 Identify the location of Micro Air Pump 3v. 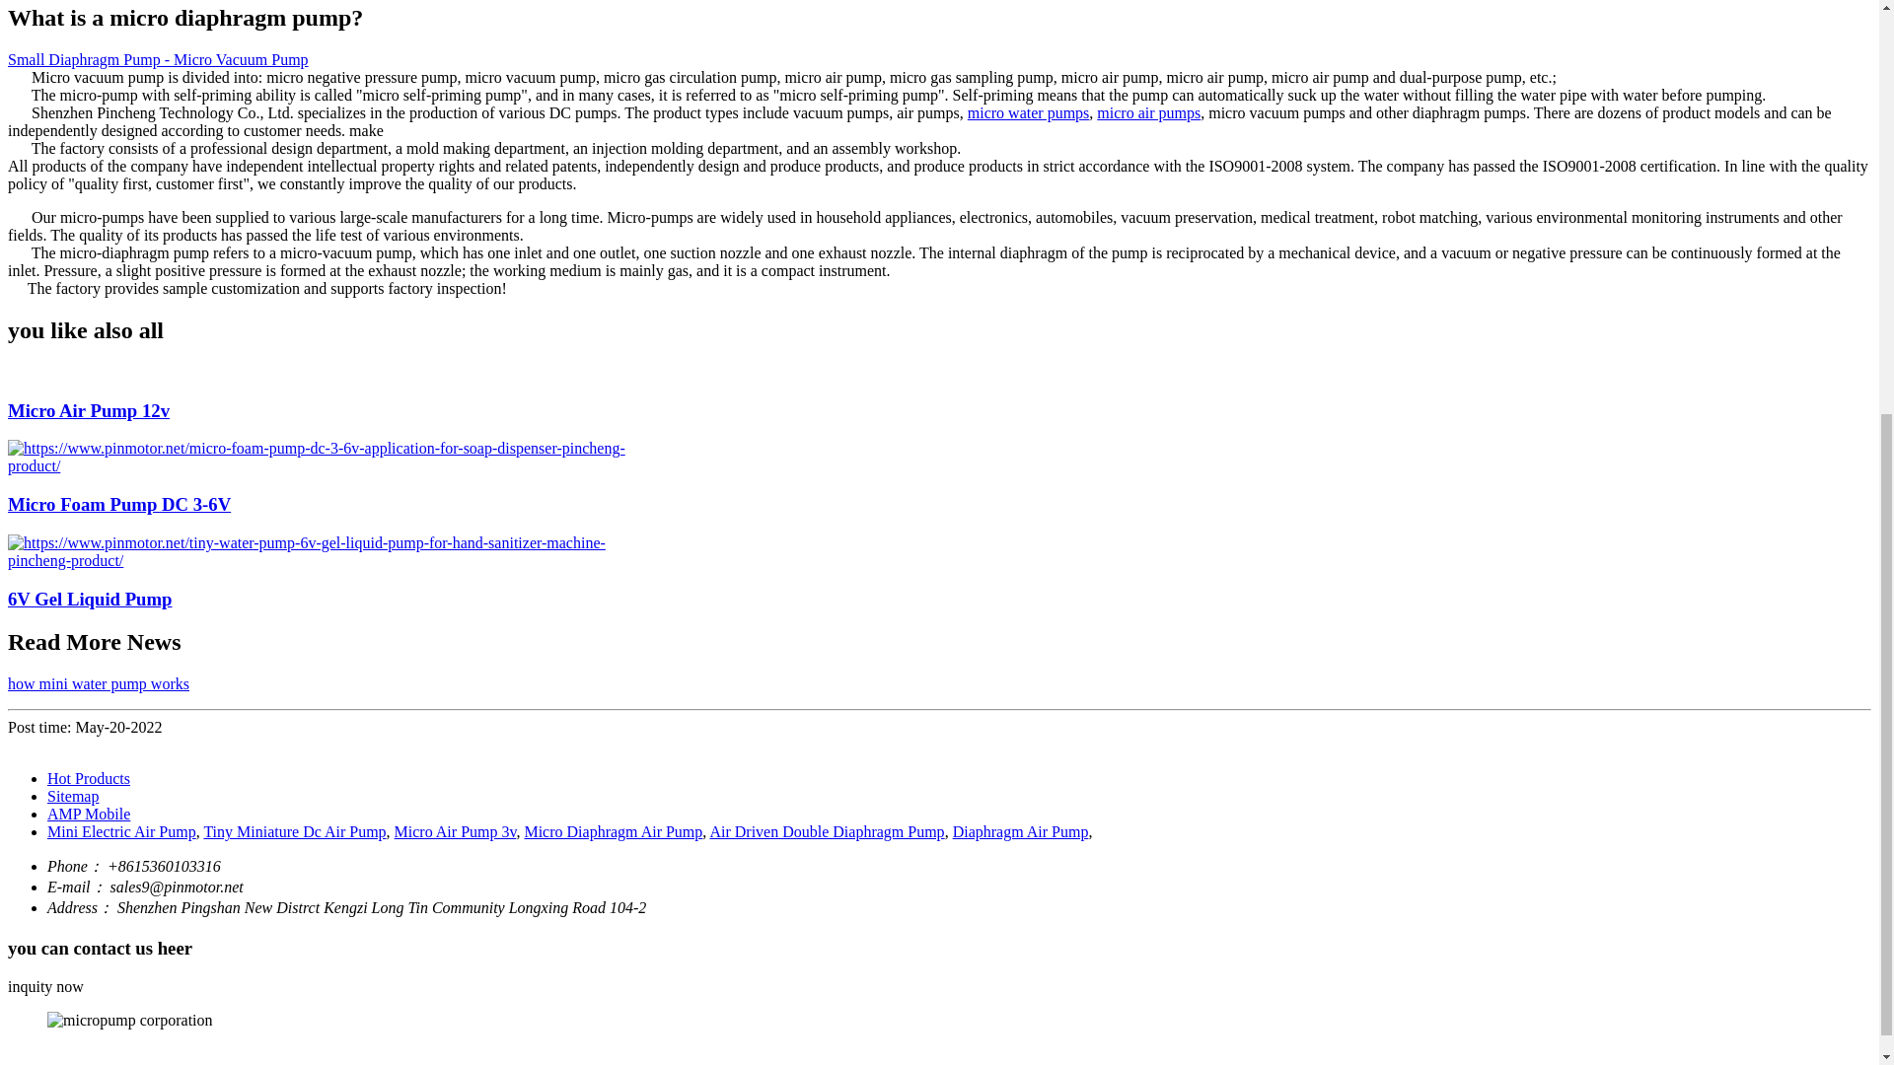
(456, 831).